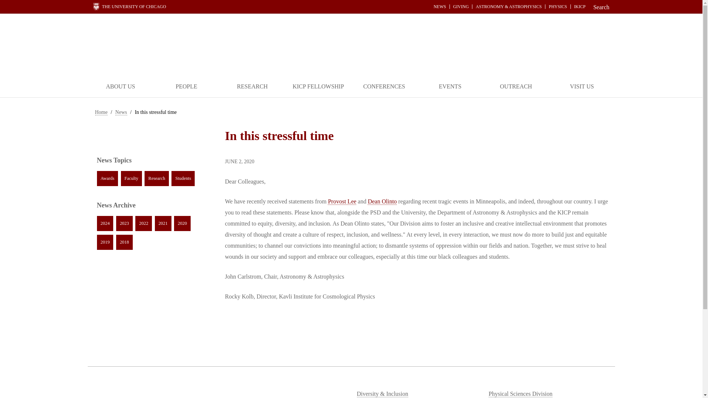 This screenshot has width=708, height=398. Describe the element at coordinates (599, 7) in the screenshot. I see `Search` at that location.